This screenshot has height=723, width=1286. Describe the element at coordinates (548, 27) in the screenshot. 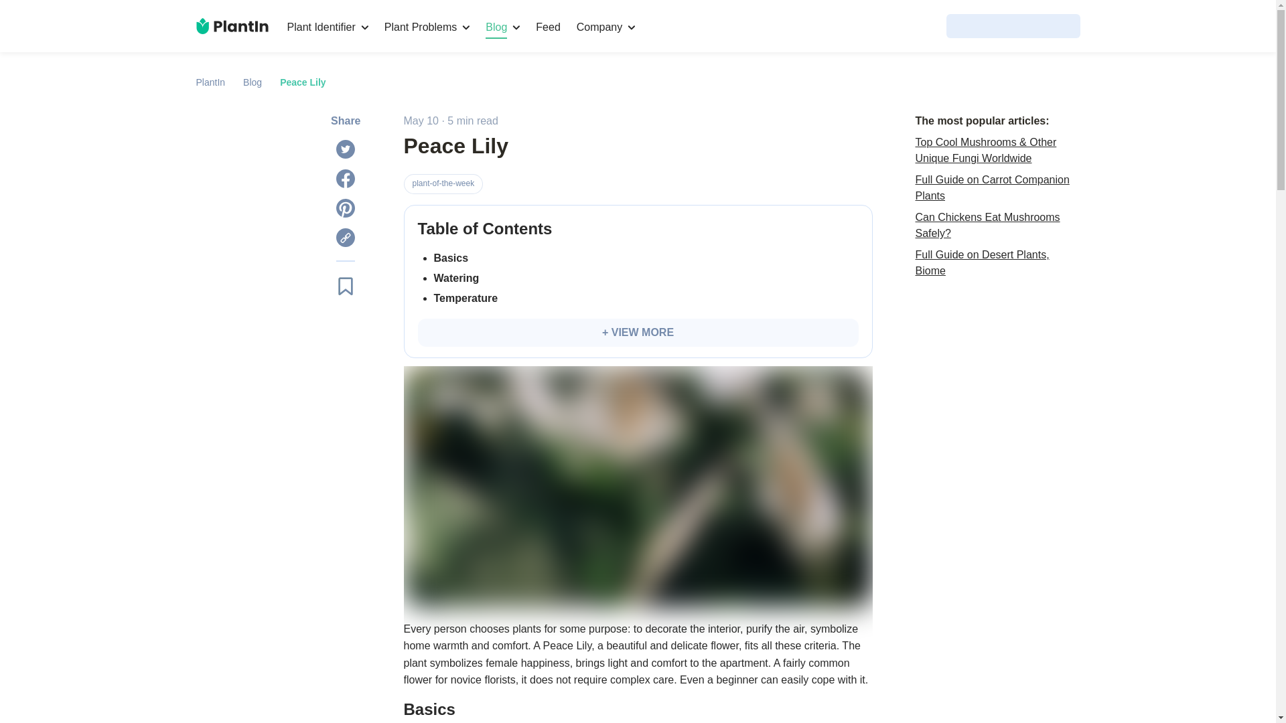

I see `Feed` at that location.